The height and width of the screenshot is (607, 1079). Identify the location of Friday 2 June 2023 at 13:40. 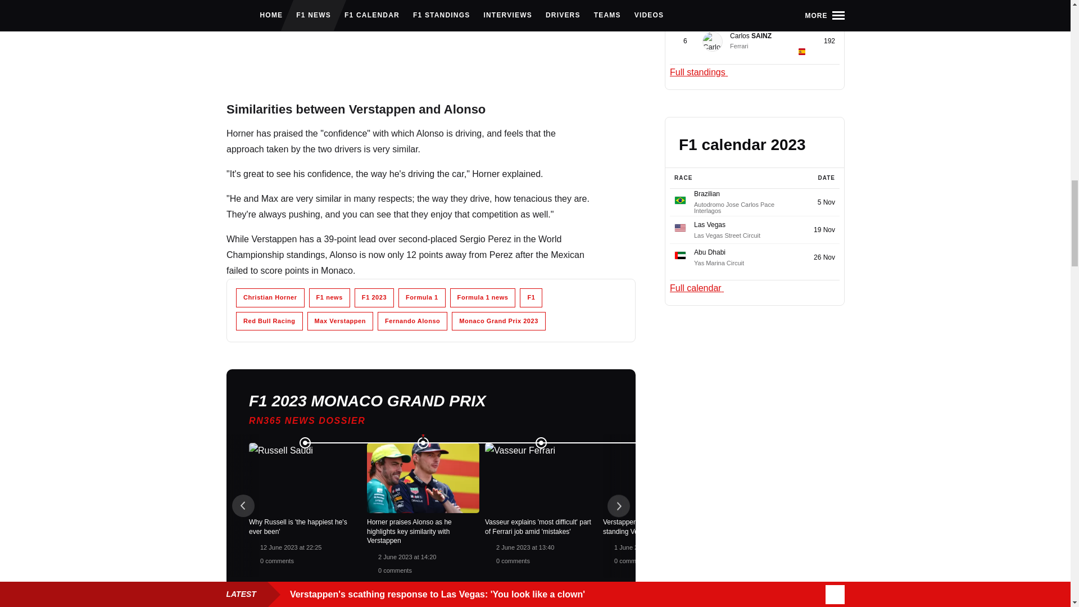
(524, 547).